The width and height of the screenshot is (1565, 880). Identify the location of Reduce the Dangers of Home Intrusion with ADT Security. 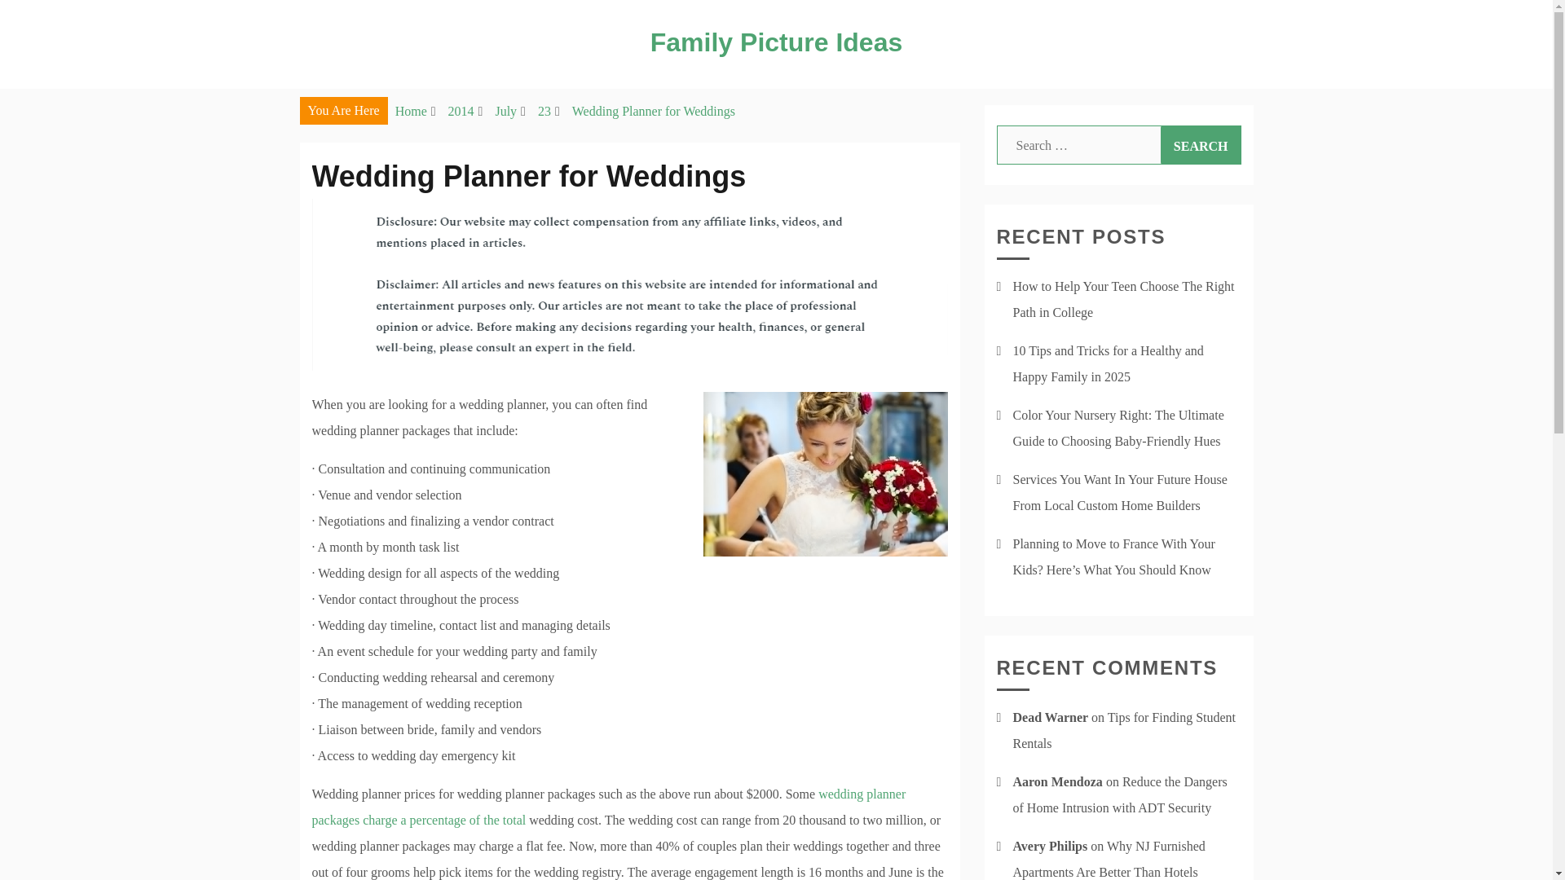
(1120, 795).